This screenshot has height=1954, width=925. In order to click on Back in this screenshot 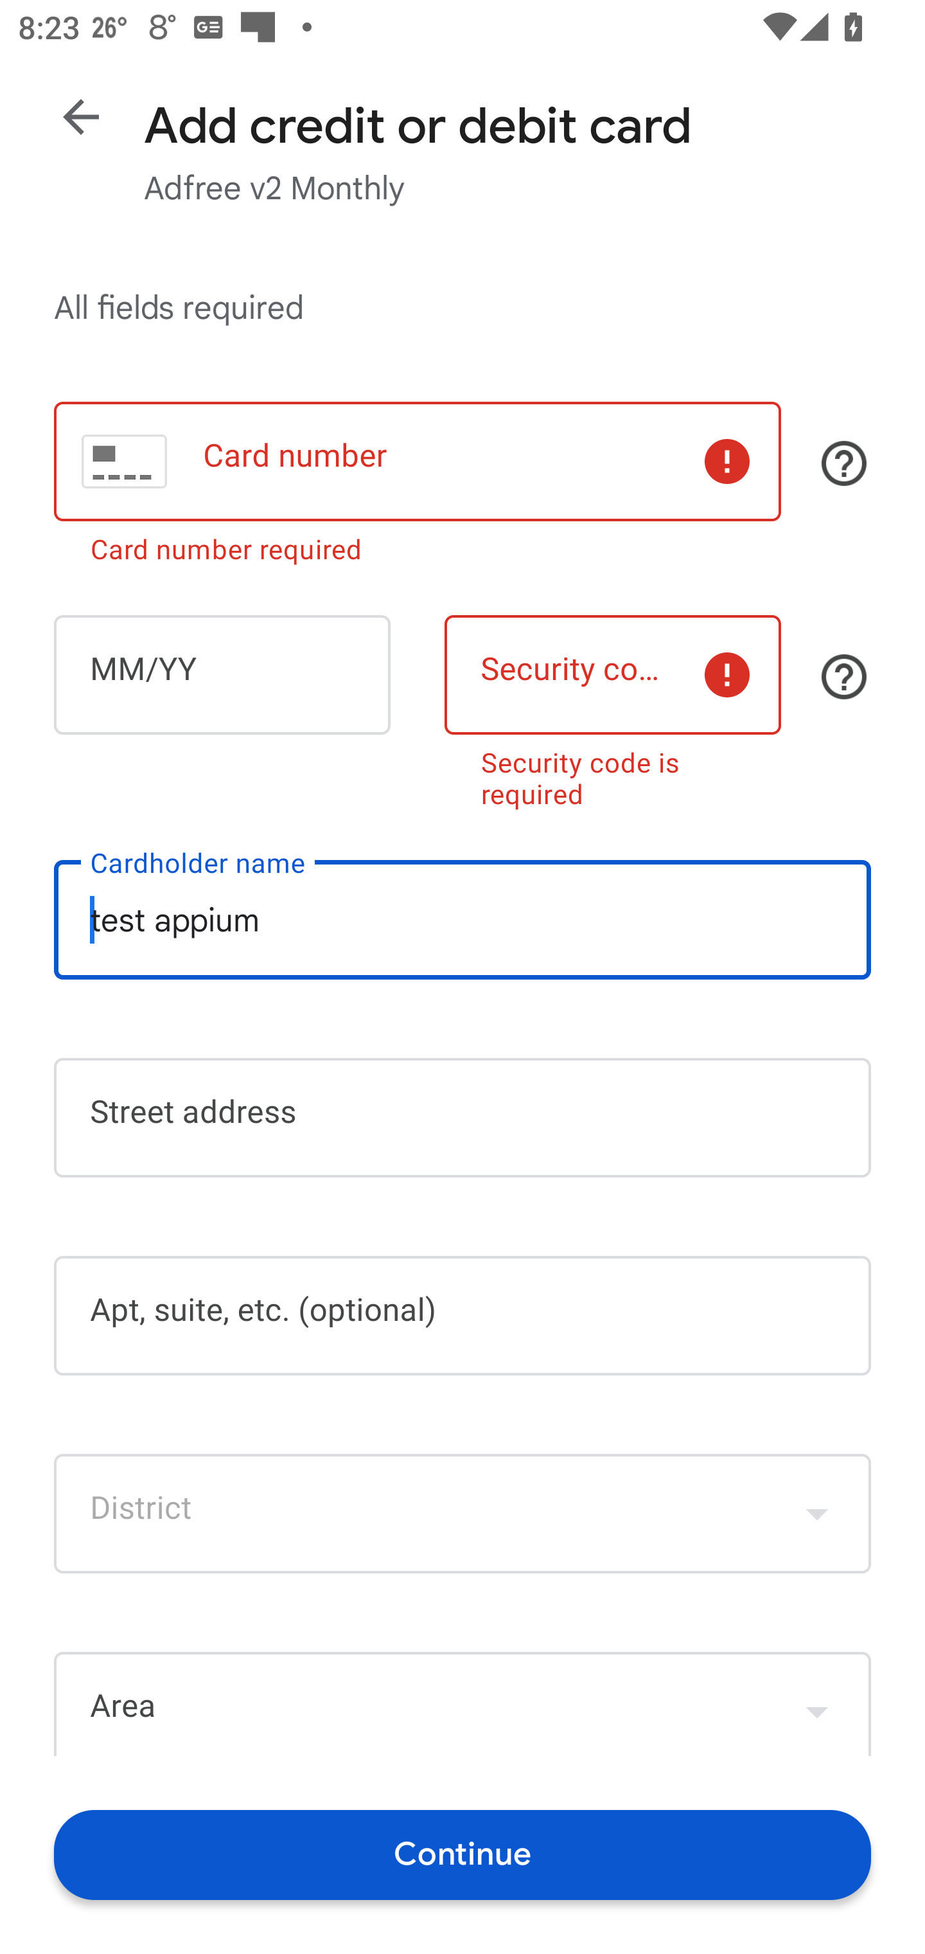, I will do `click(81, 117)`.